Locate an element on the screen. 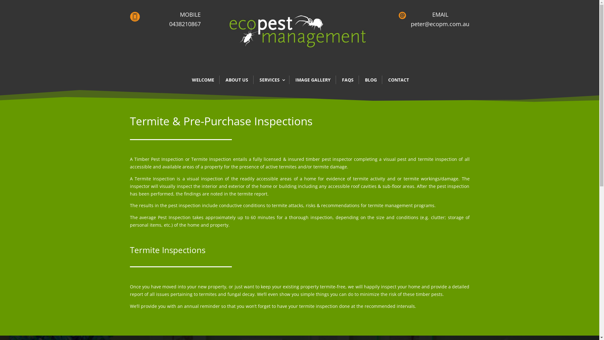 Image resolution: width=604 pixels, height=340 pixels. FAQS is located at coordinates (347, 80).